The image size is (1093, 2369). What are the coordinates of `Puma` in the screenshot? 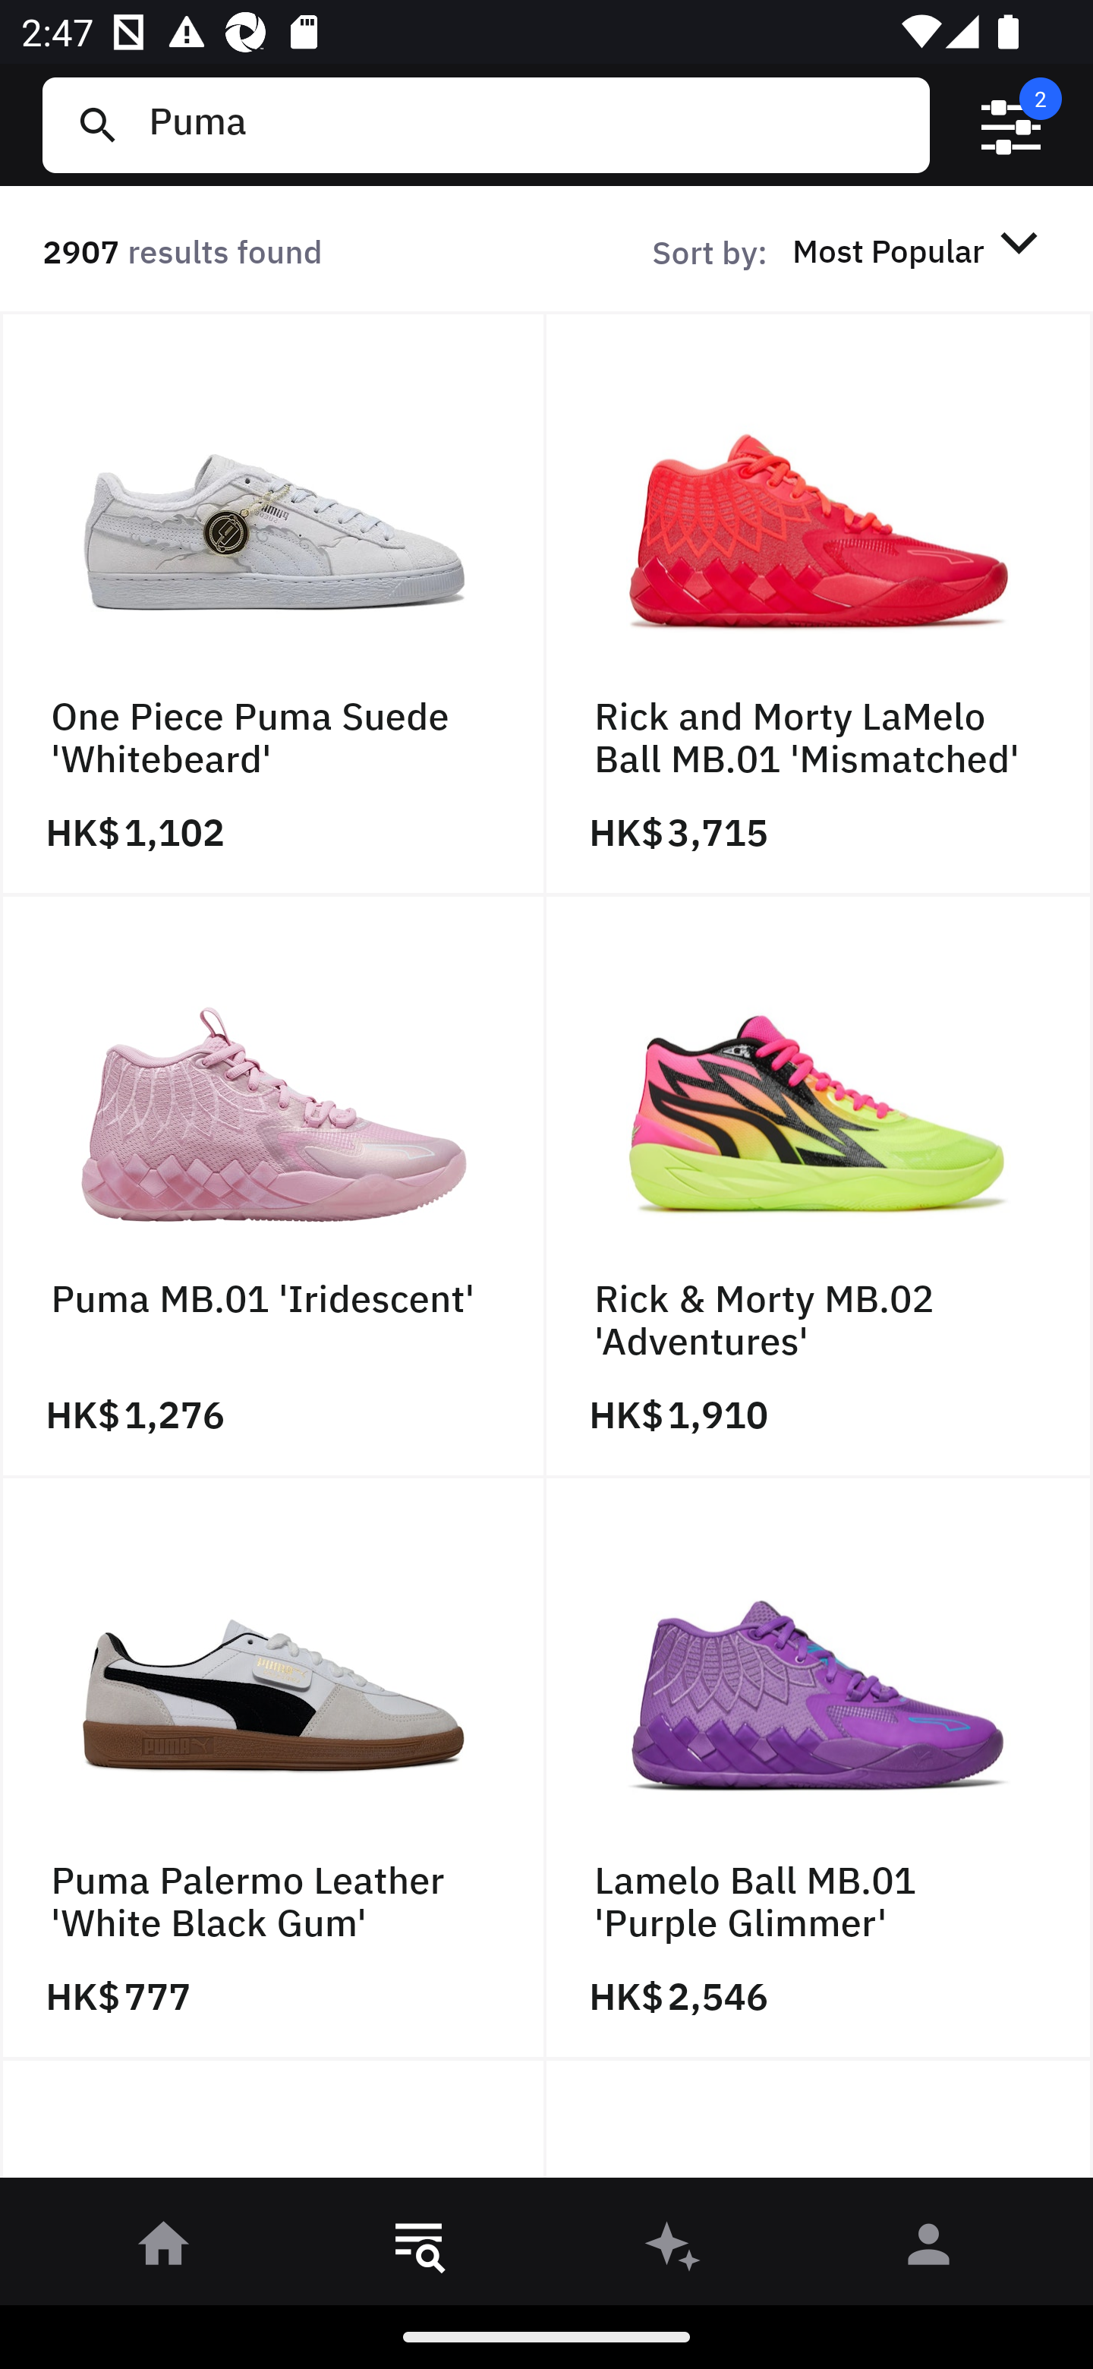 It's located at (528, 125).